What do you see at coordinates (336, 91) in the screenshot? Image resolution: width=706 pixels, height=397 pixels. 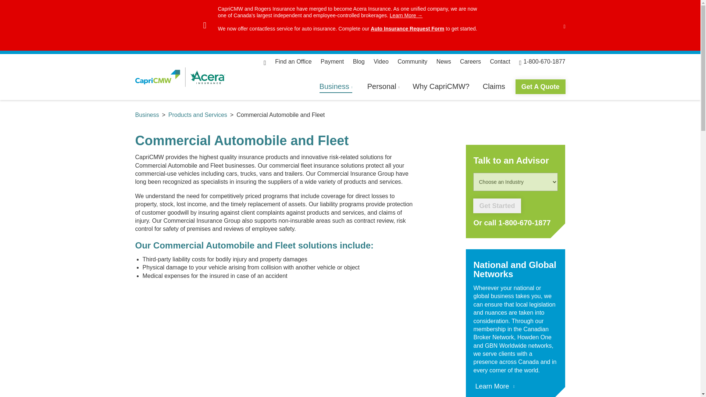 I see `Business` at bounding box center [336, 91].